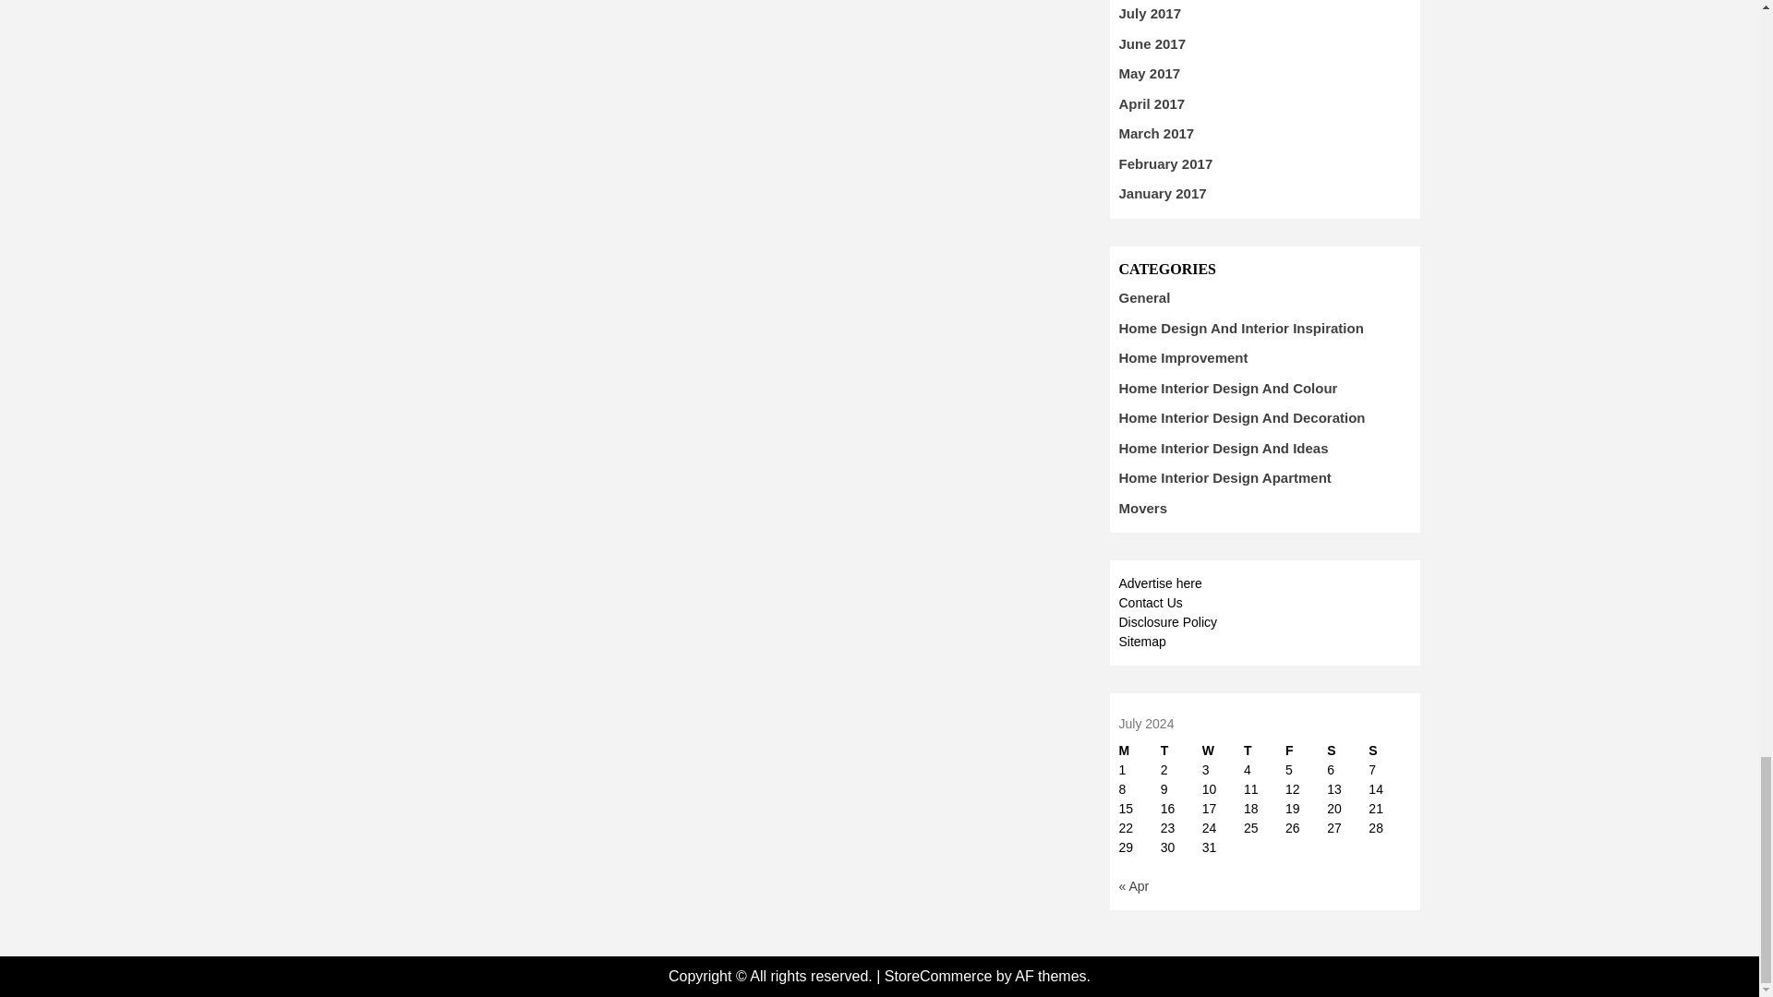 This screenshot has width=1773, height=997. Describe the element at coordinates (1389, 751) in the screenshot. I see `Sunday` at that location.